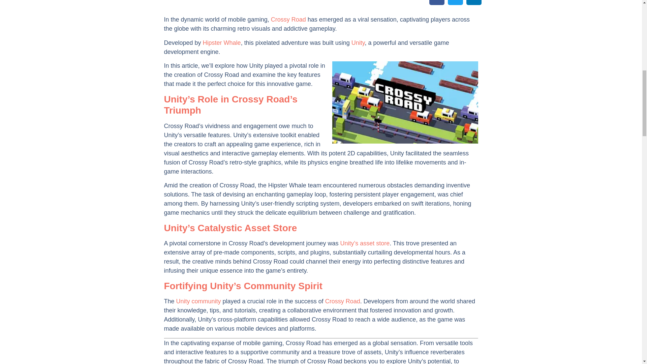 The height and width of the screenshot is (364, 647). What do you see at coordinates (288, 20) in the screenshot?
I see `Crossy Road` at bounding box center [288, 20].